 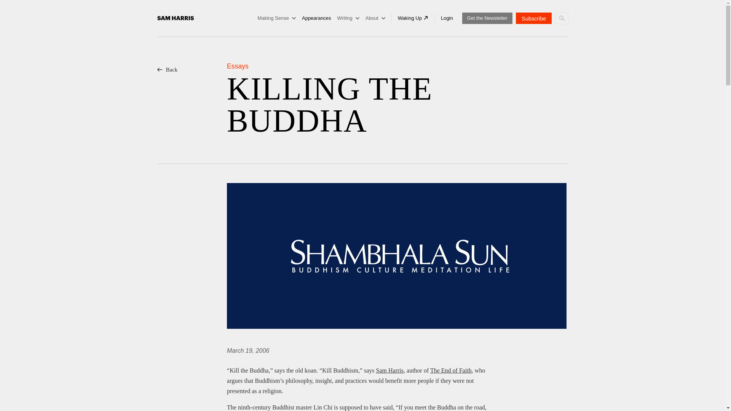 I want to click on Waking Up, so click(x=413, y=18).